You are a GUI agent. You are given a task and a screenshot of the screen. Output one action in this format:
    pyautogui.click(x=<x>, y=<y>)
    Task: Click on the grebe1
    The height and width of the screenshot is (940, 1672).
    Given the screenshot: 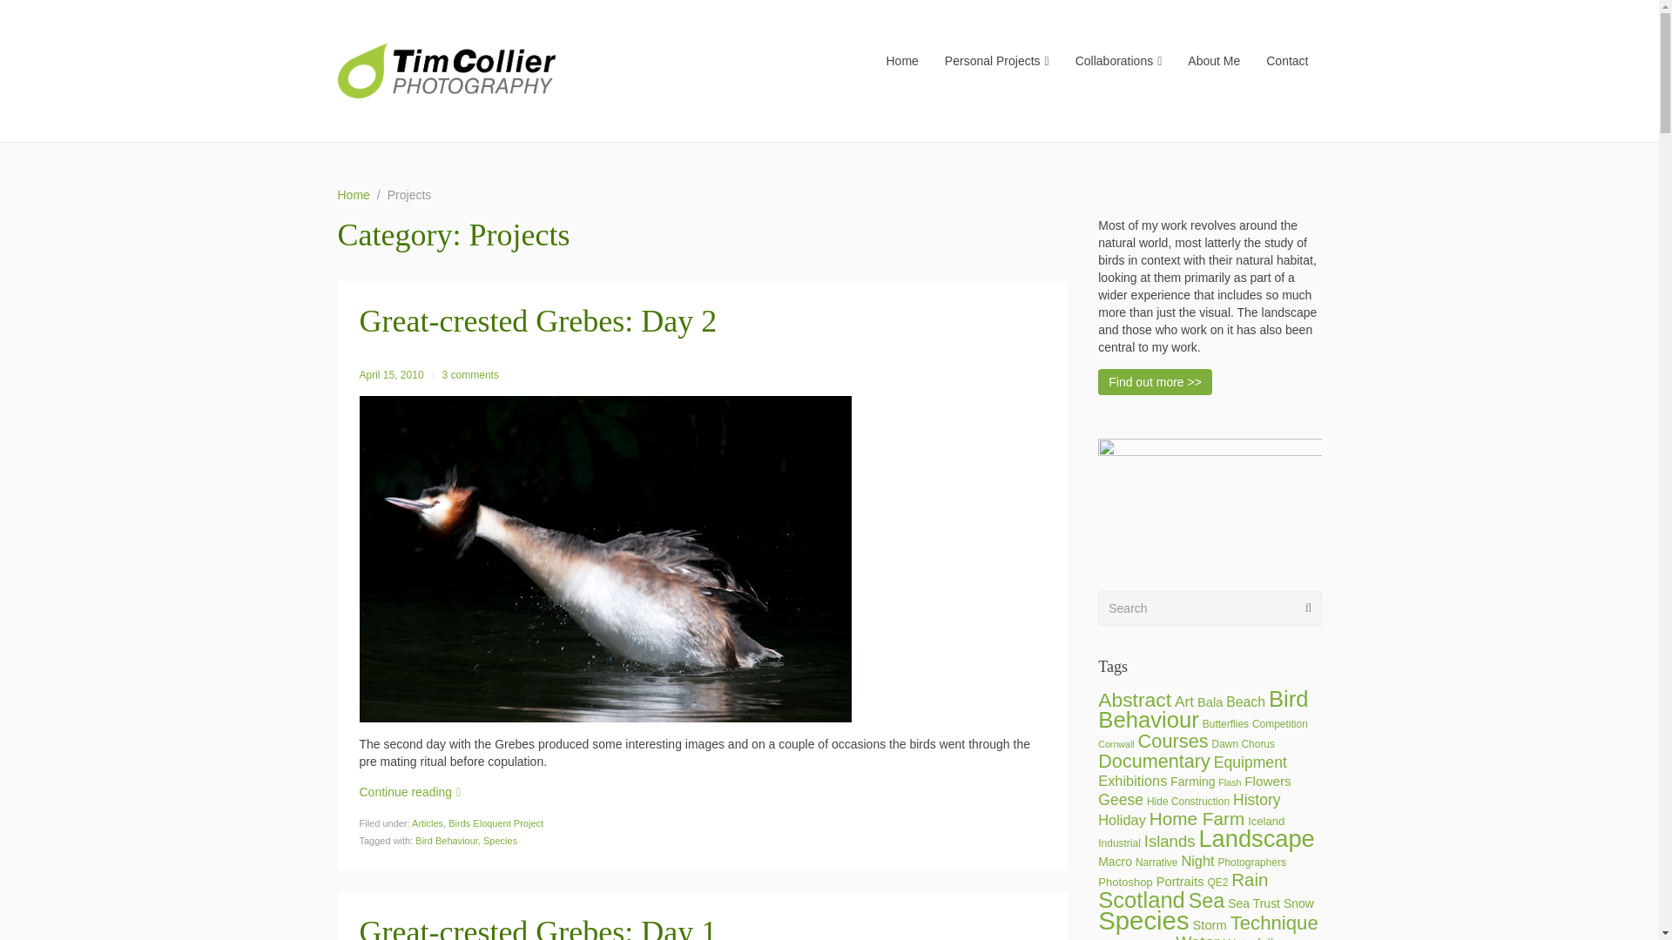 What is the action you would take?
    pyautogui.click(x=604, y=559)
    